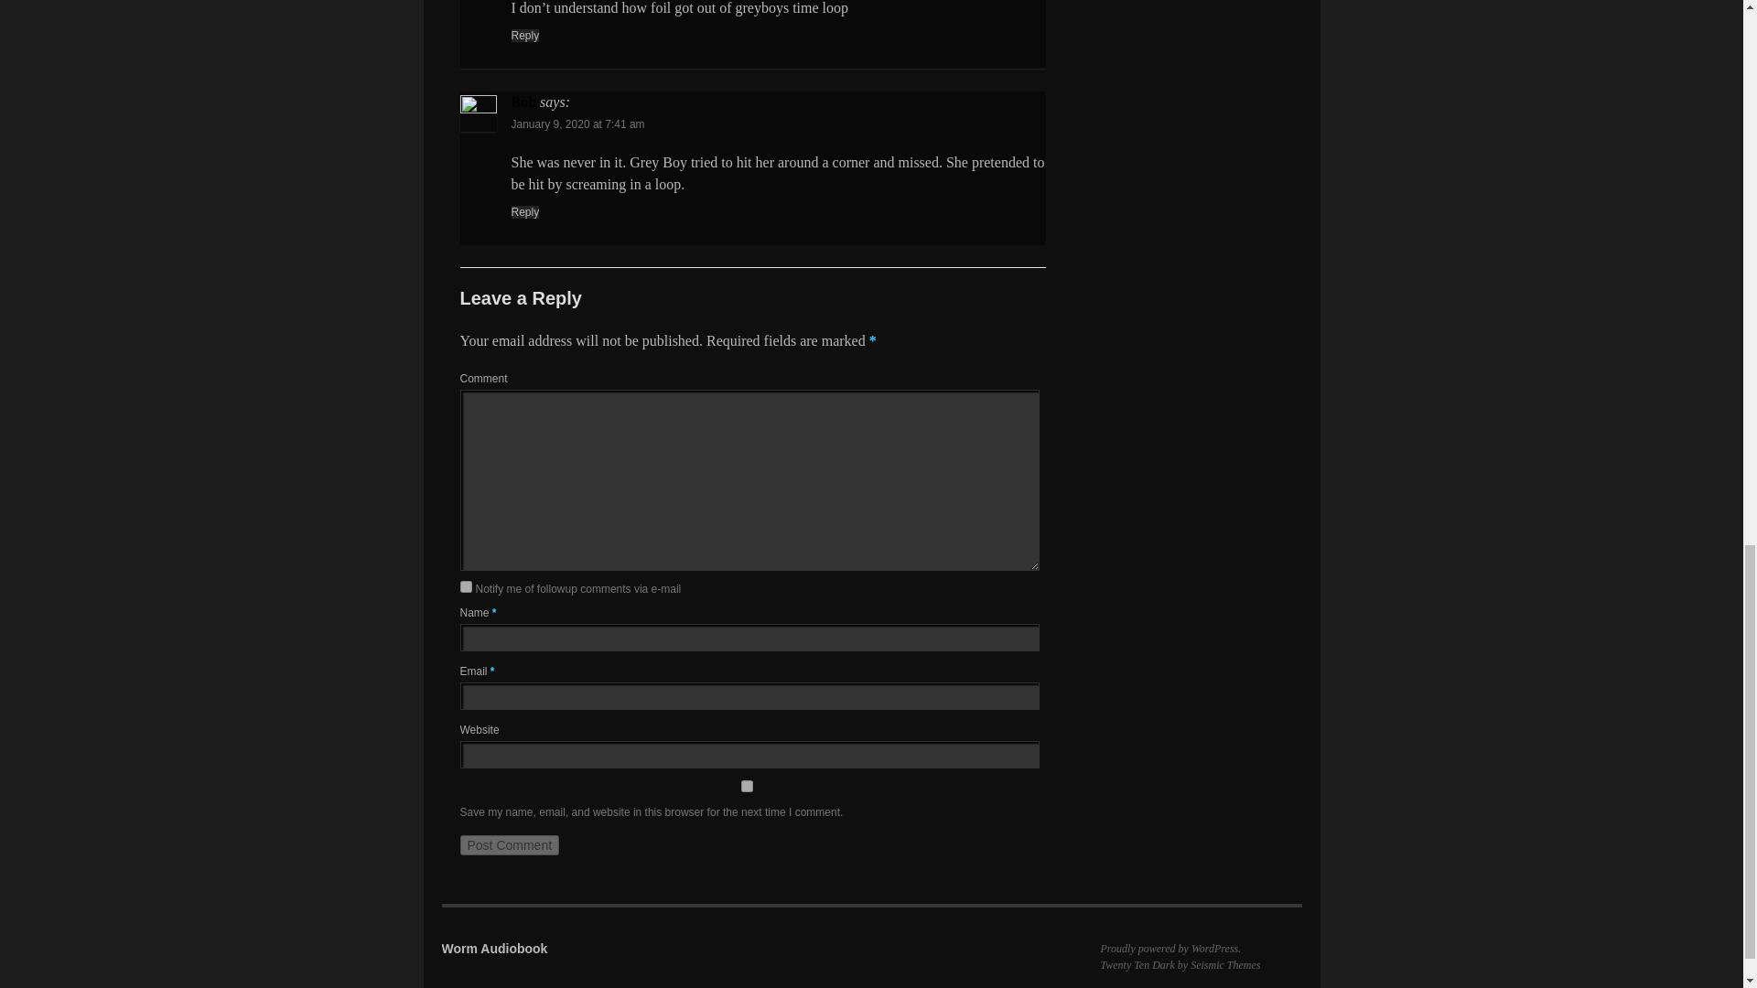 The image size is (1757, 988). I want to click on January 9, 2020 at 7:41 am, so click(577, 123).